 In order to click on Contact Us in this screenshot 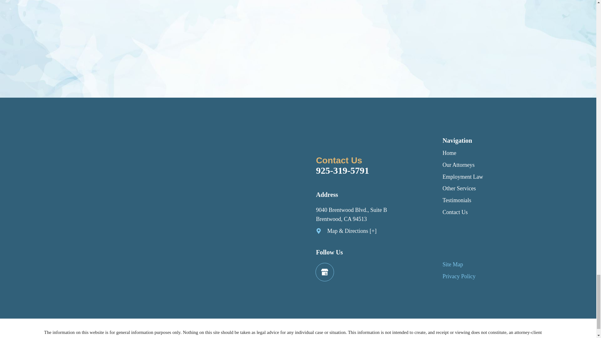, I will do `click(455, 212)`.